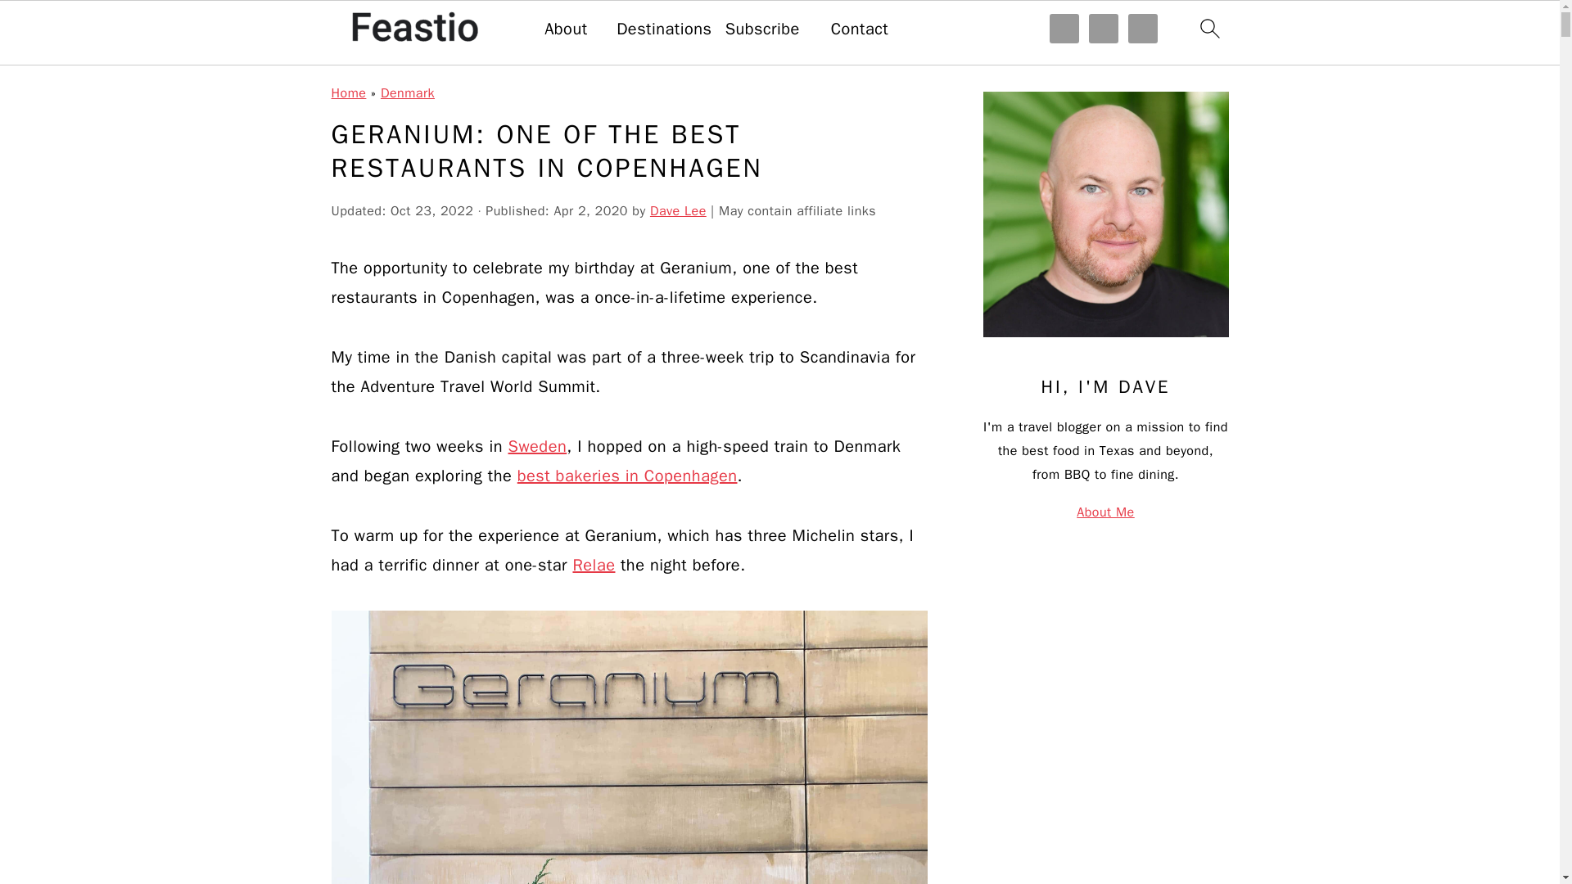 This screenshot has height=884, width=1572. I want to click on best bakeries in Copenhagen, so click(627, 476).